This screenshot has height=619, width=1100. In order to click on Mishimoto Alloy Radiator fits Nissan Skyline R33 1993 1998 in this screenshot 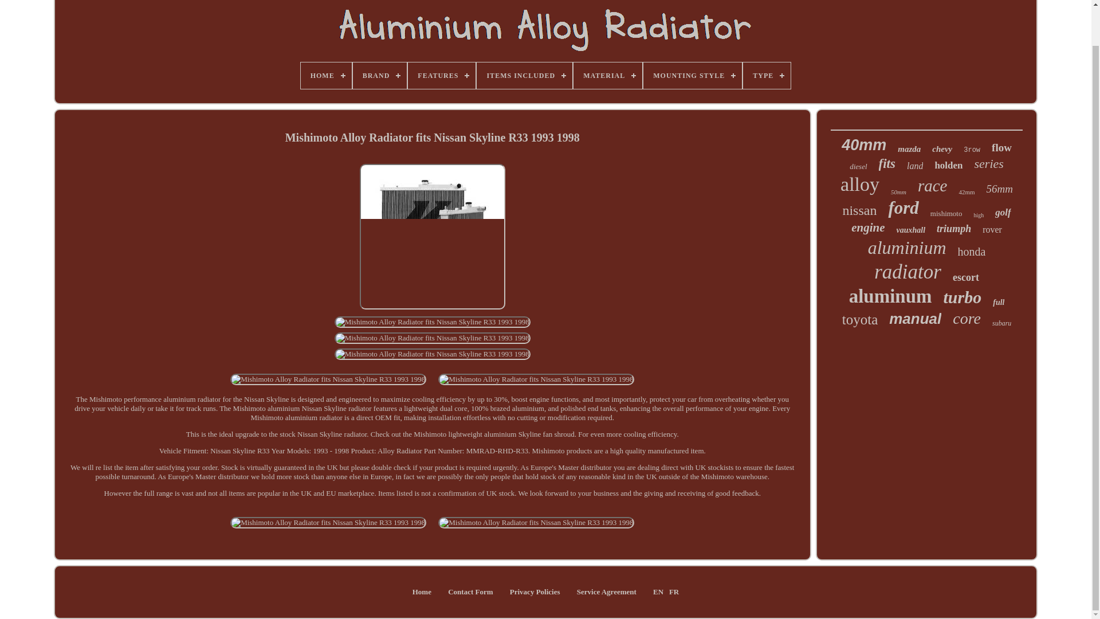, I will do `click(432, 237)`.